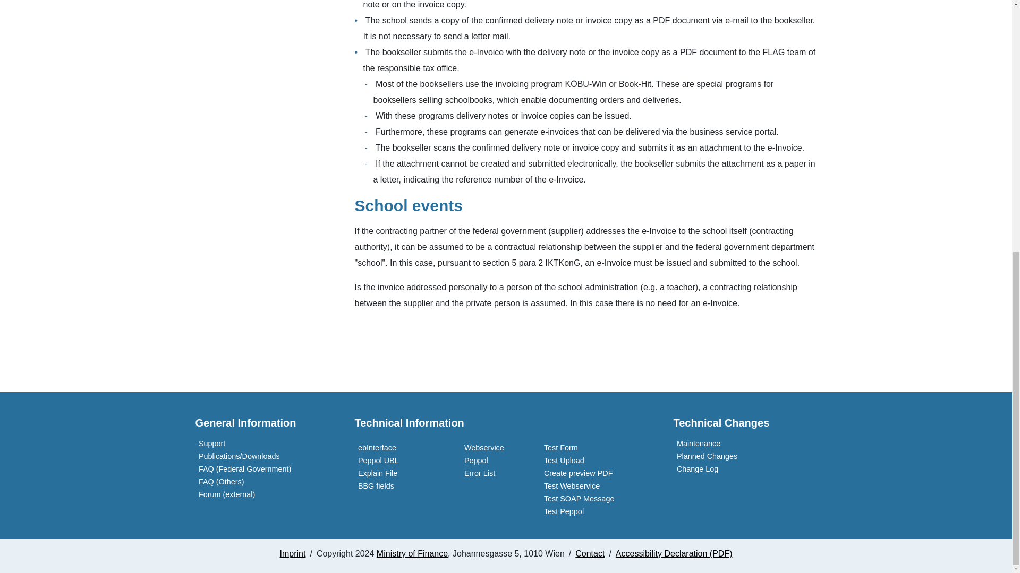 The width and height of the screenshot is (1020, 573). I want to click on Support, so click(210, 444).